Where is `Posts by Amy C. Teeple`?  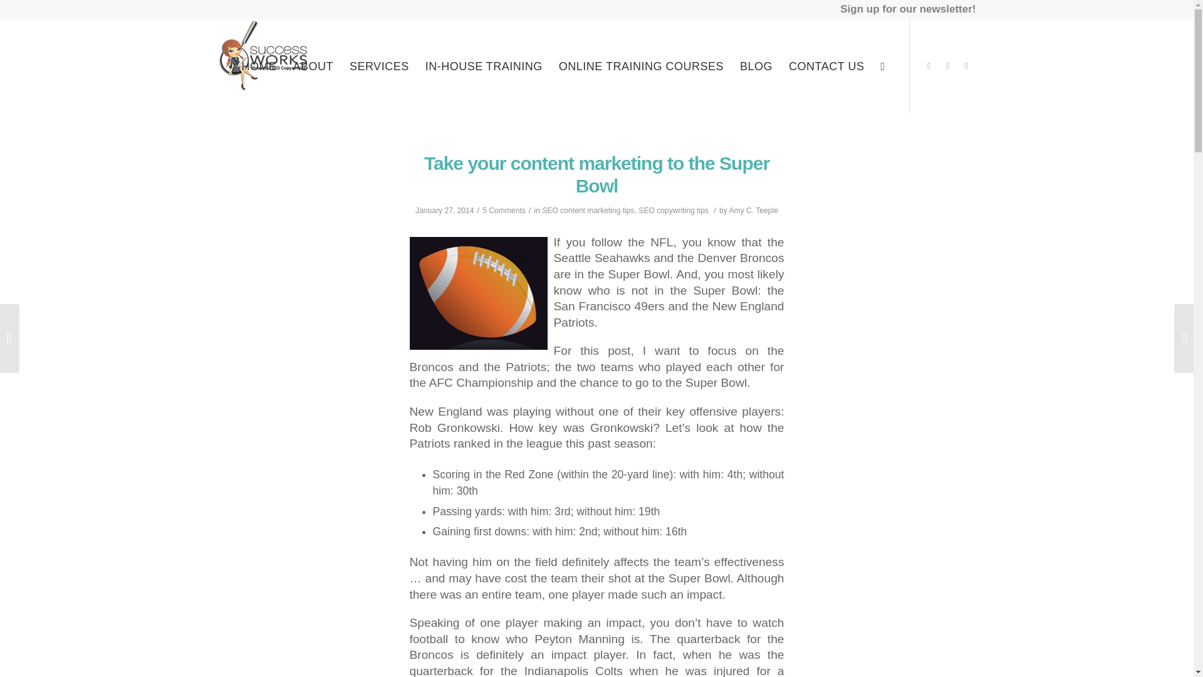 Posts by Amy C. Teeple is located at coordinates (753, 211).